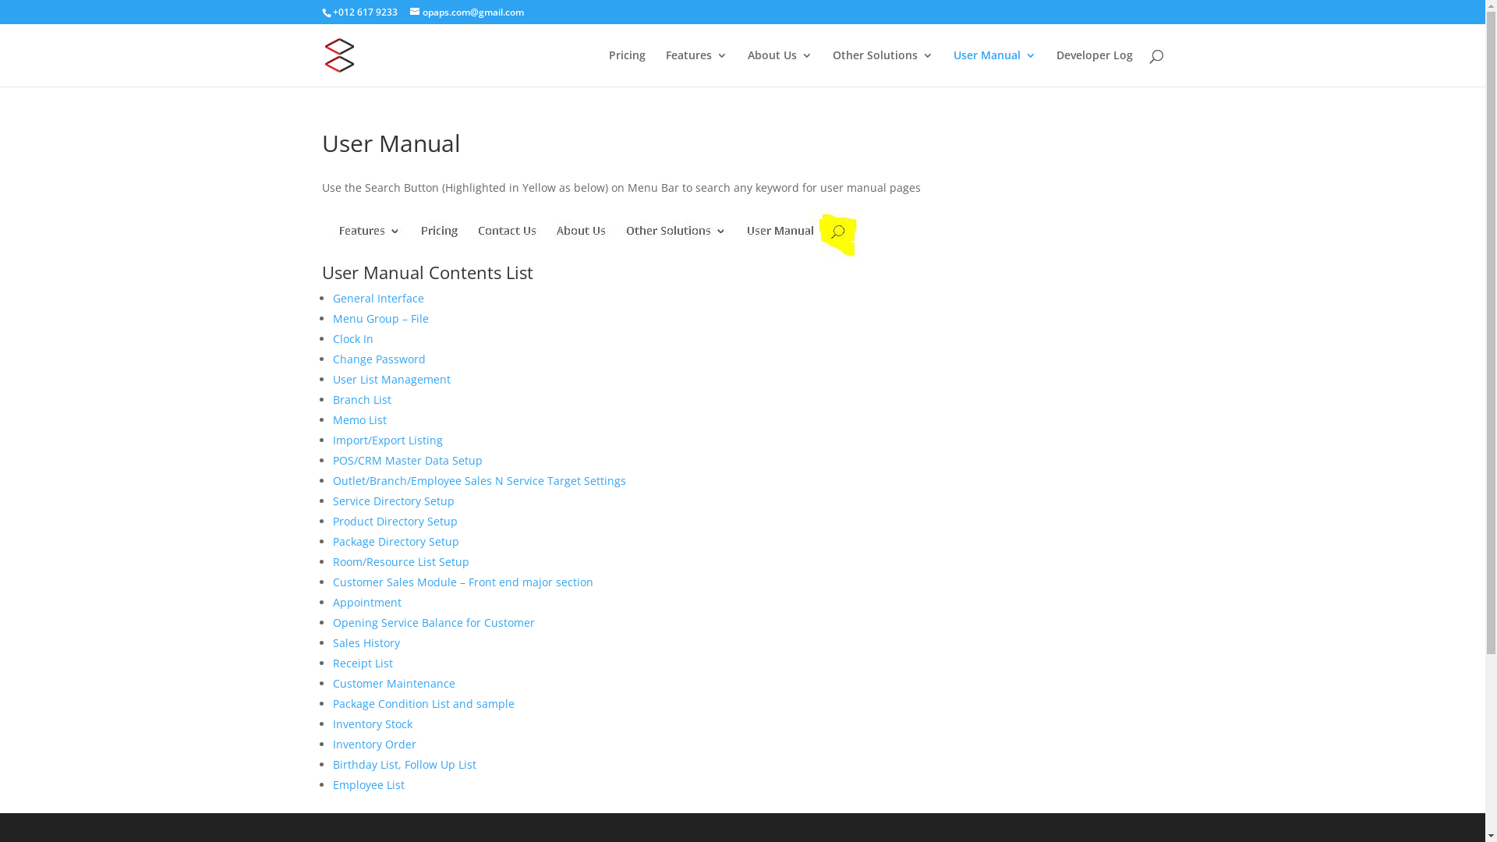 The image size is (1497, 842). I want to click on Customer Maintenance, so click(393, 683).